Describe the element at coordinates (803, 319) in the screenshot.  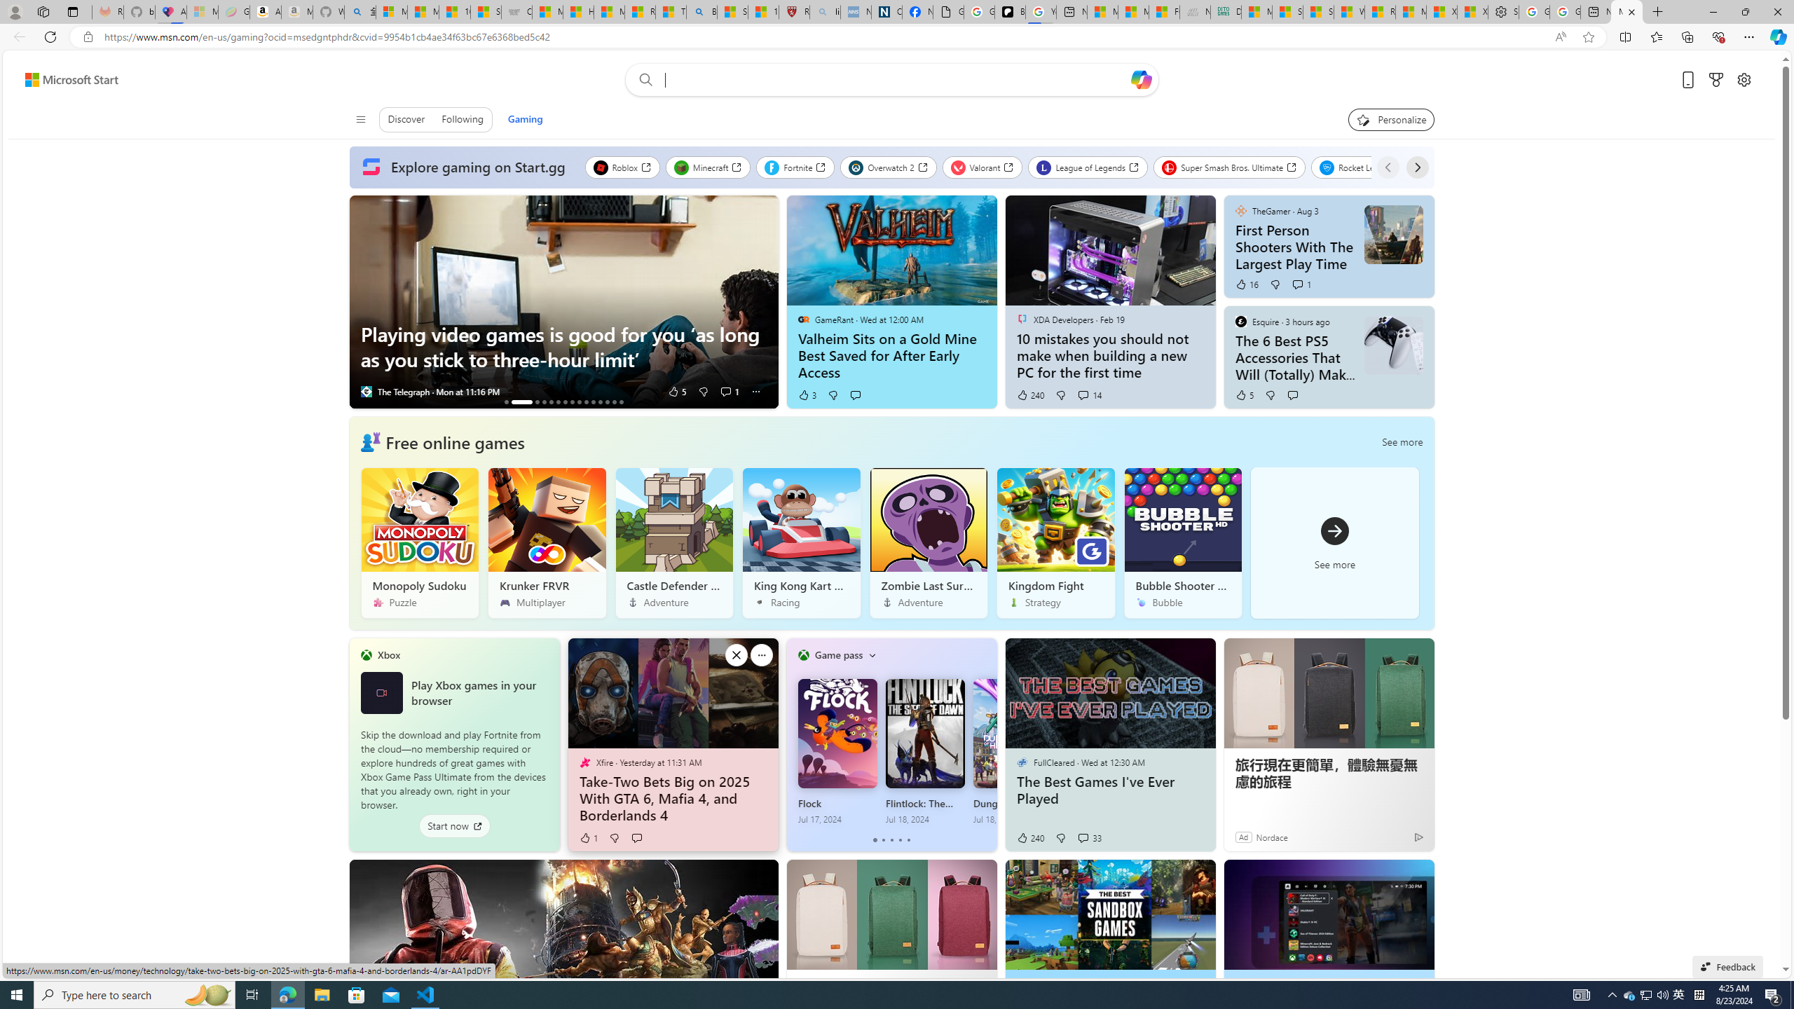
I see `GameRant` at that location.